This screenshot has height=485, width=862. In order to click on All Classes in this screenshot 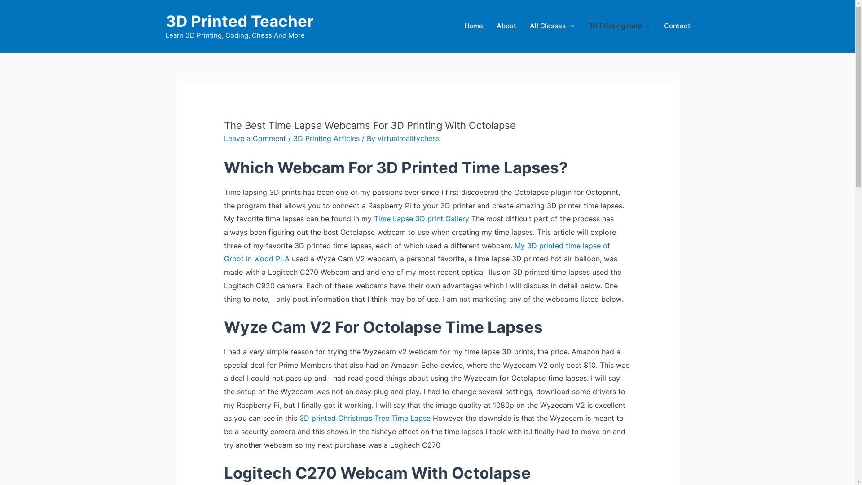, I will do `click(552, 26)`.